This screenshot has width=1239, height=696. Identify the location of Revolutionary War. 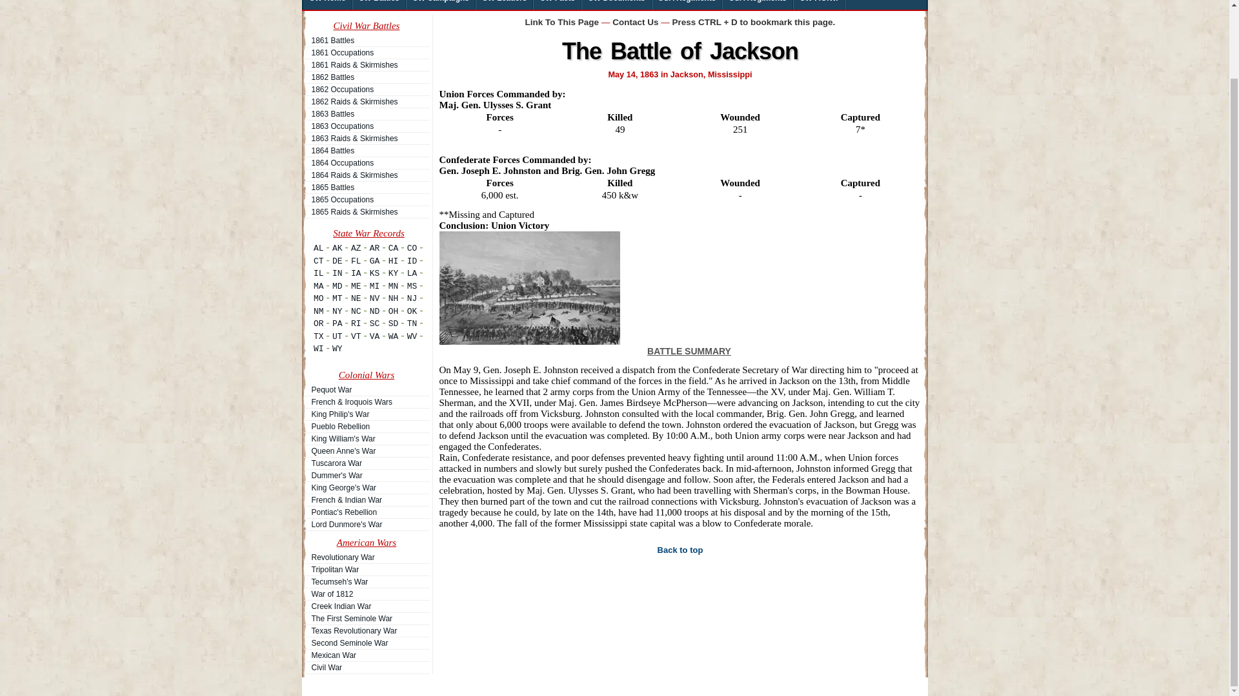
(366, 557).